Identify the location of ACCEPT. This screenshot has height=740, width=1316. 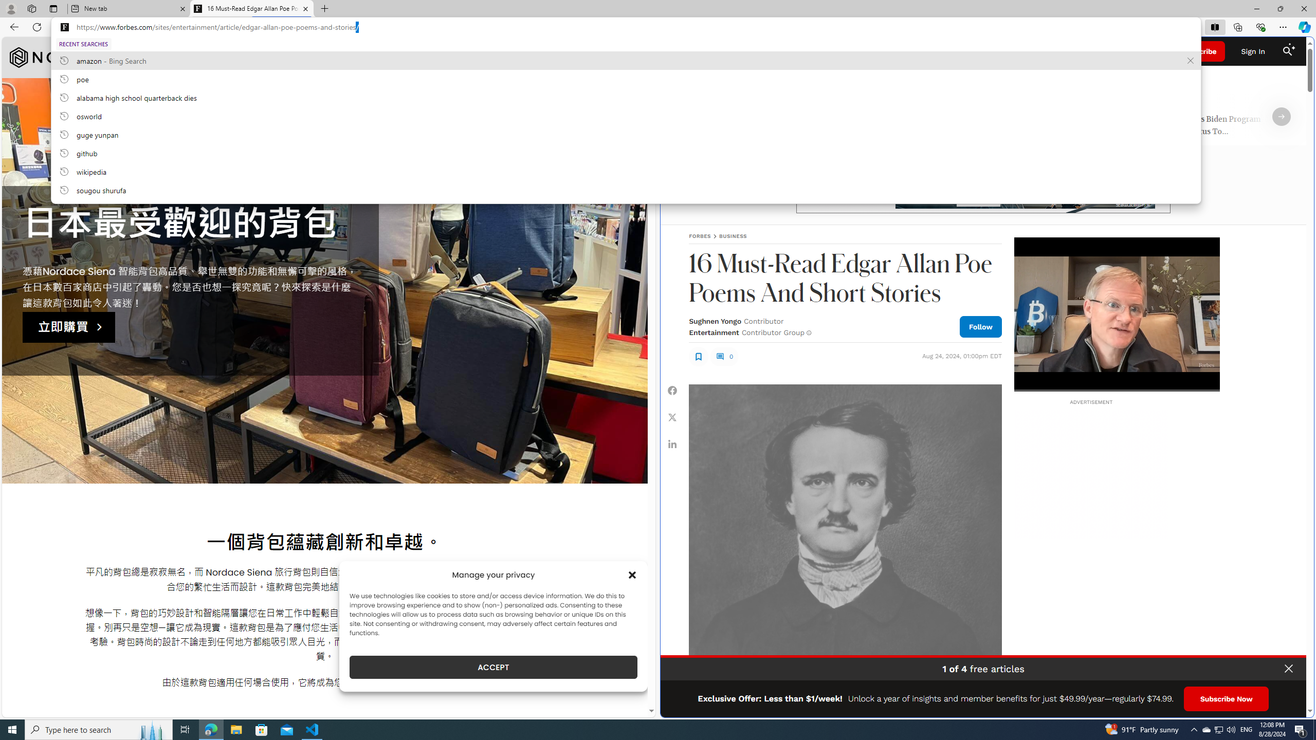
(493, 667).